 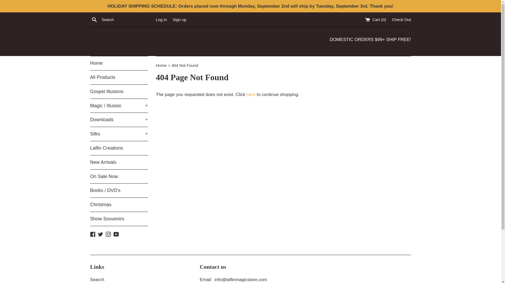 What do you see at coordinates (119, 92) in the screenshot?
I see `Gospel Illusions` at bounding box center [119, 92].